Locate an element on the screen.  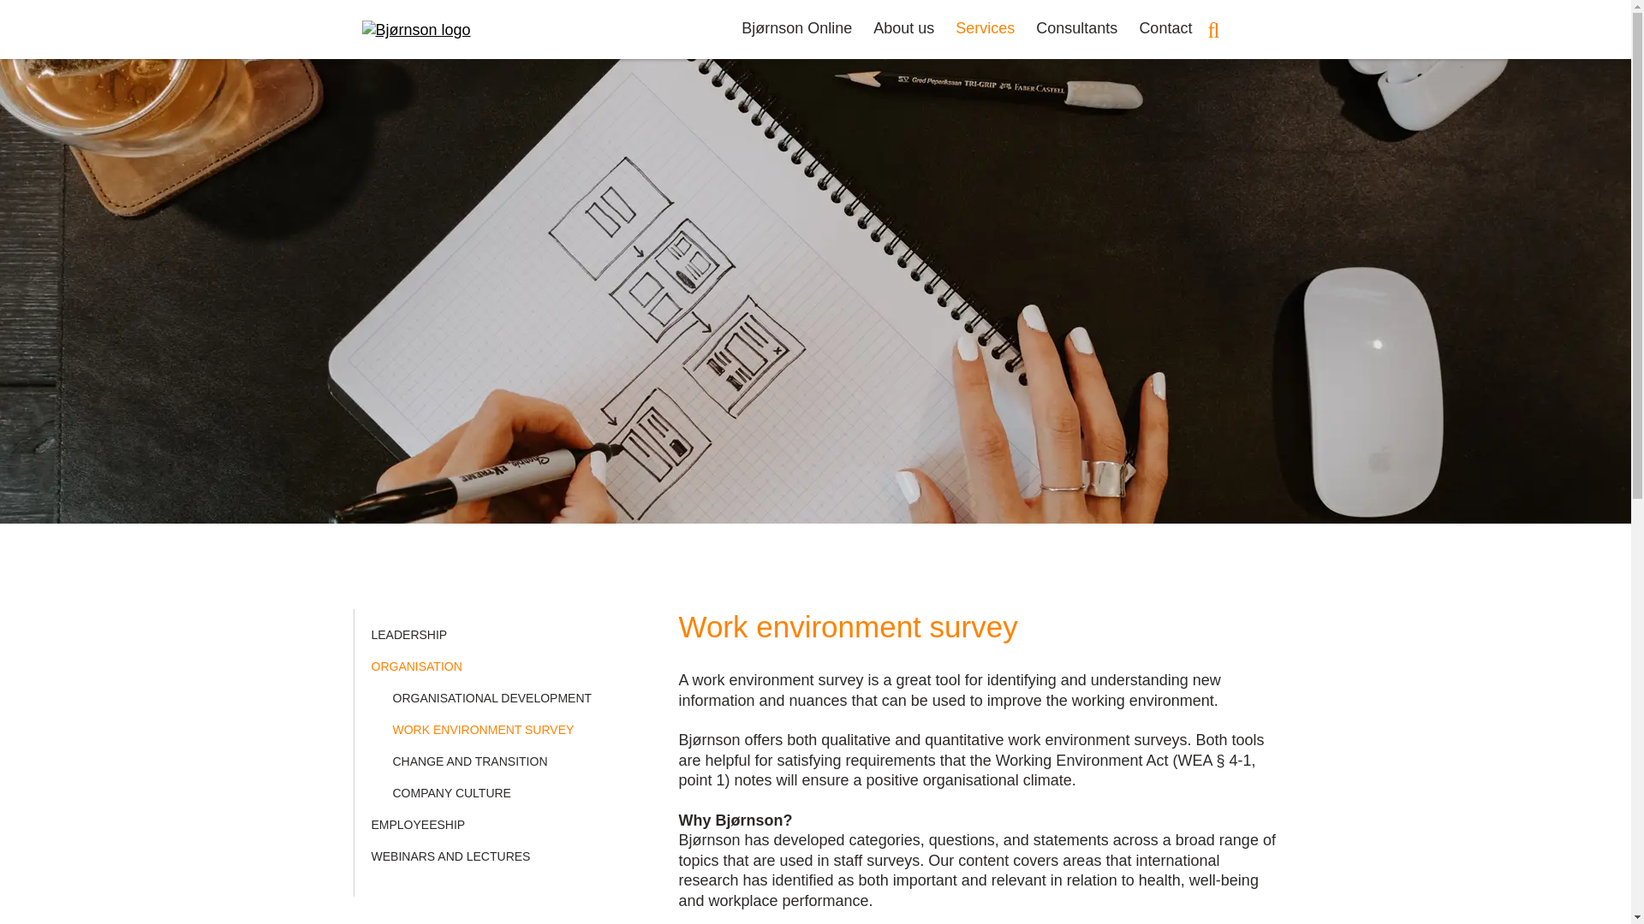
Contact is located at coordinates (1164, 27).